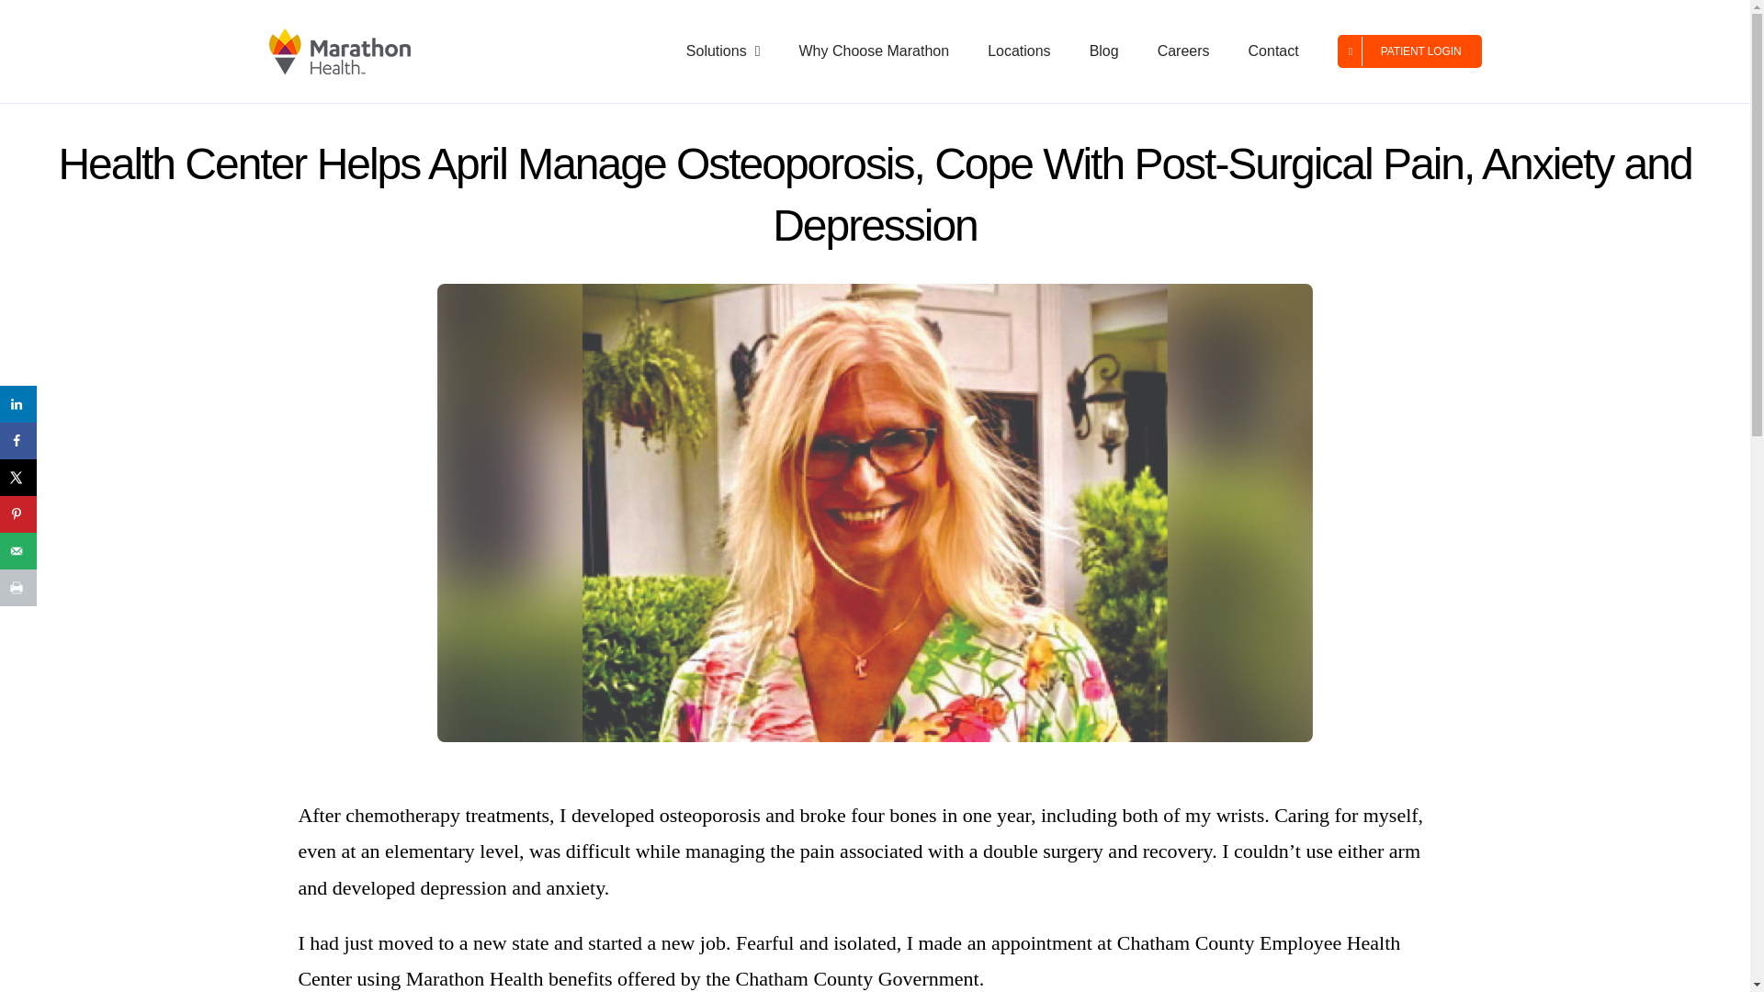 The height and width of the screenshot is (992, 1764). What do you see at coordinates (18, 404) in the screenshot?
I see `Share on LinkedIn` at bounding box center [18, 404].